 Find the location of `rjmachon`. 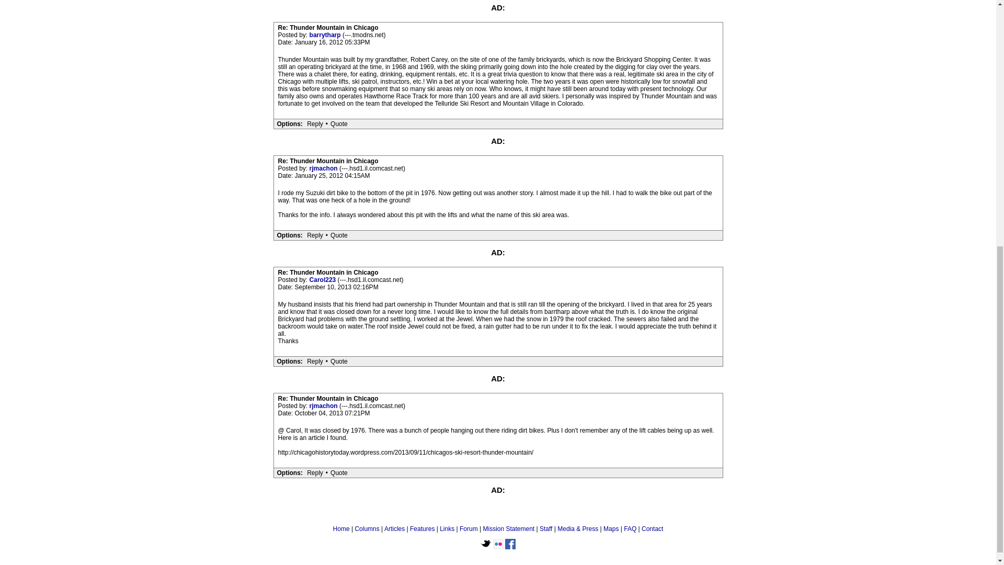

rjmachon is located at coordinates (324, 168).